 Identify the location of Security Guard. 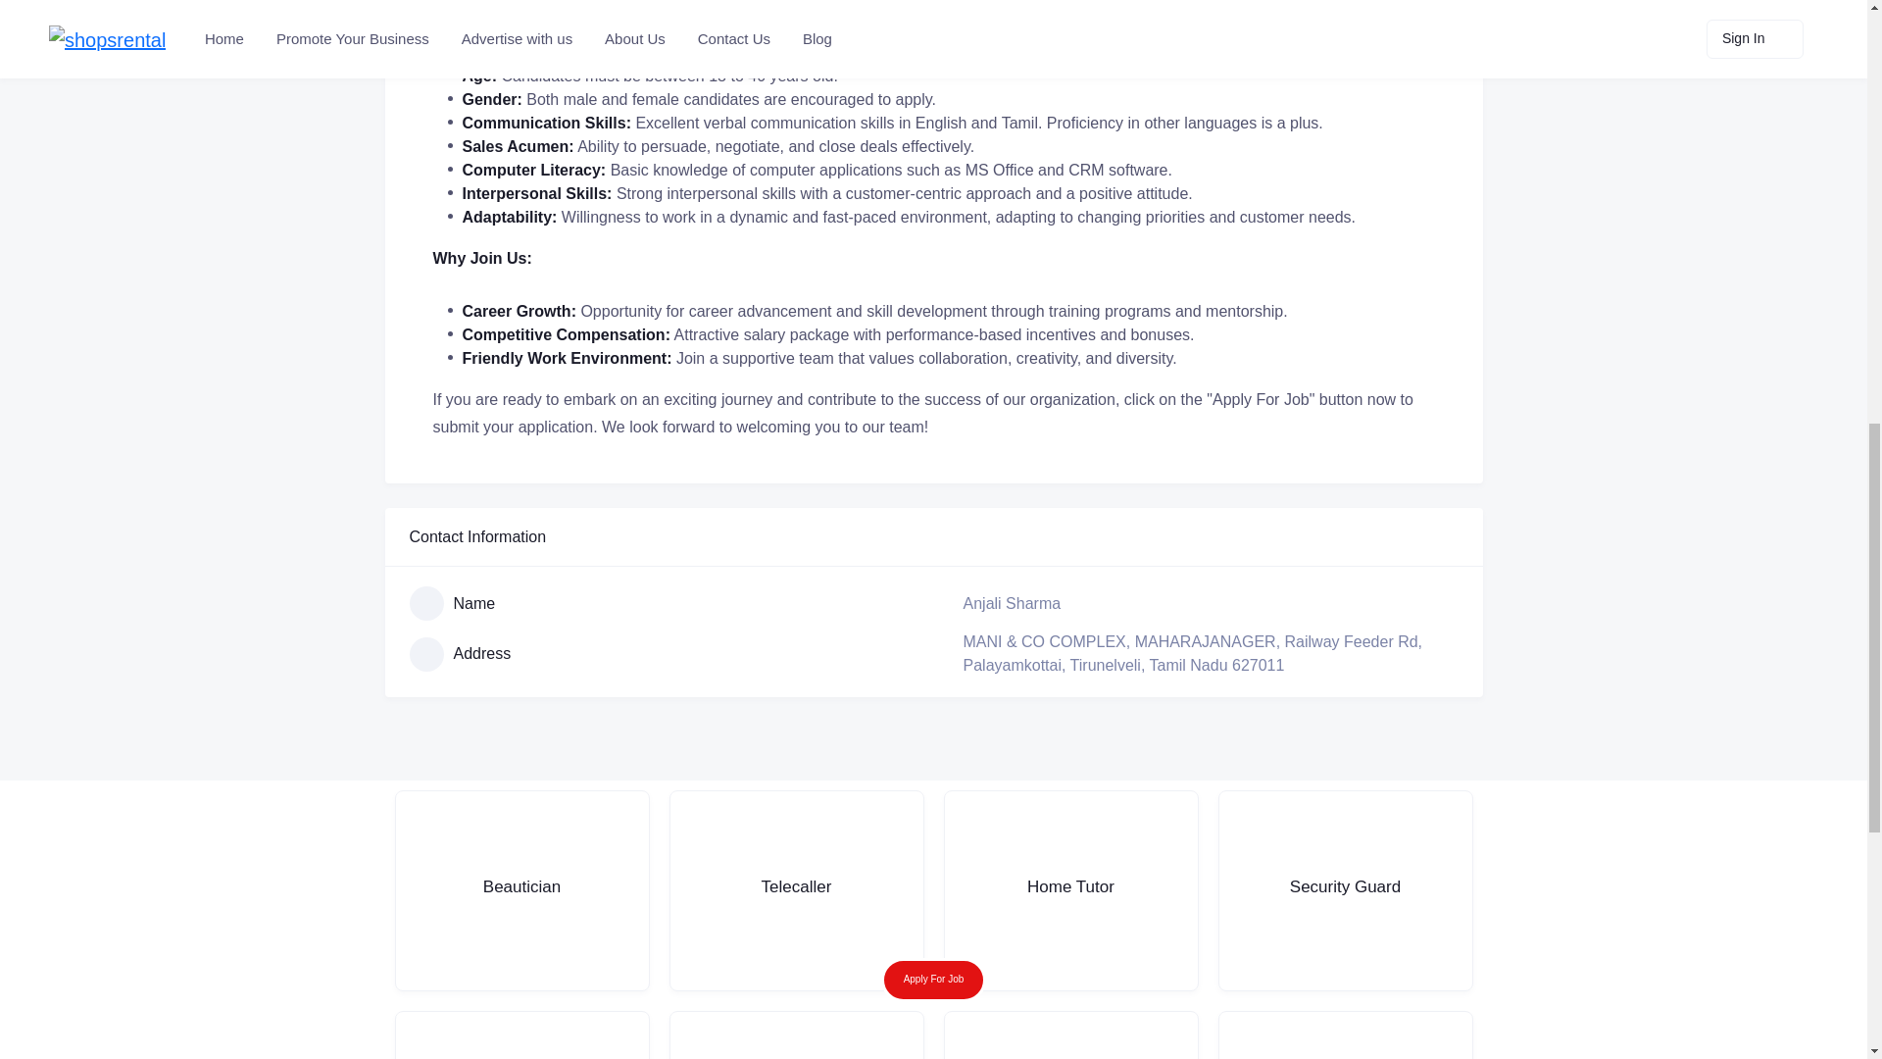
(1345, 890).